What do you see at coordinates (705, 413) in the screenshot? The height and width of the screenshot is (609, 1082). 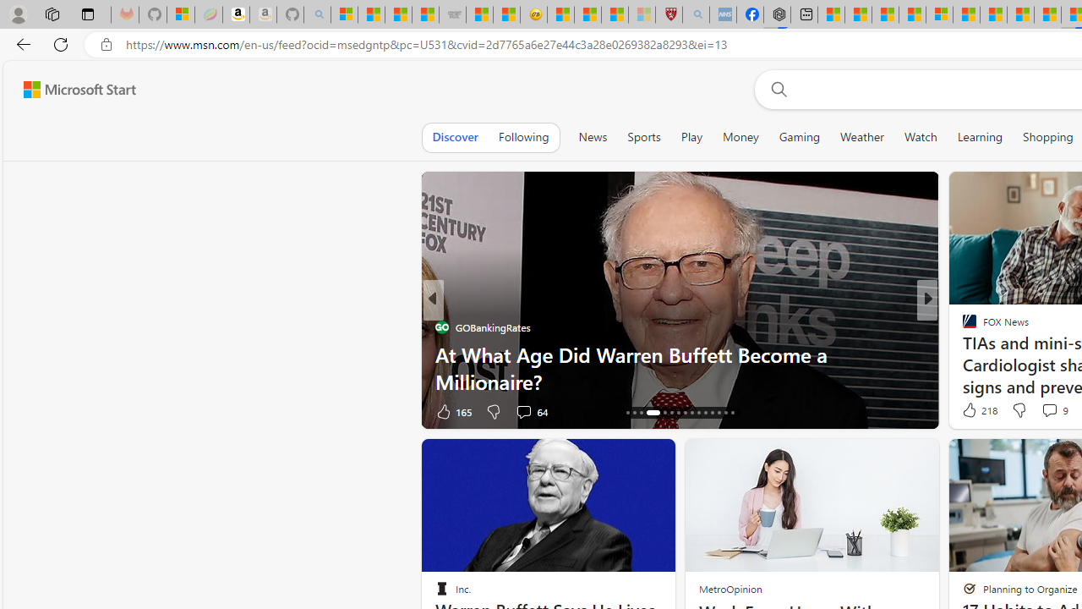 I see `AutomationID: tab-26` at bounding box center [705, 413].